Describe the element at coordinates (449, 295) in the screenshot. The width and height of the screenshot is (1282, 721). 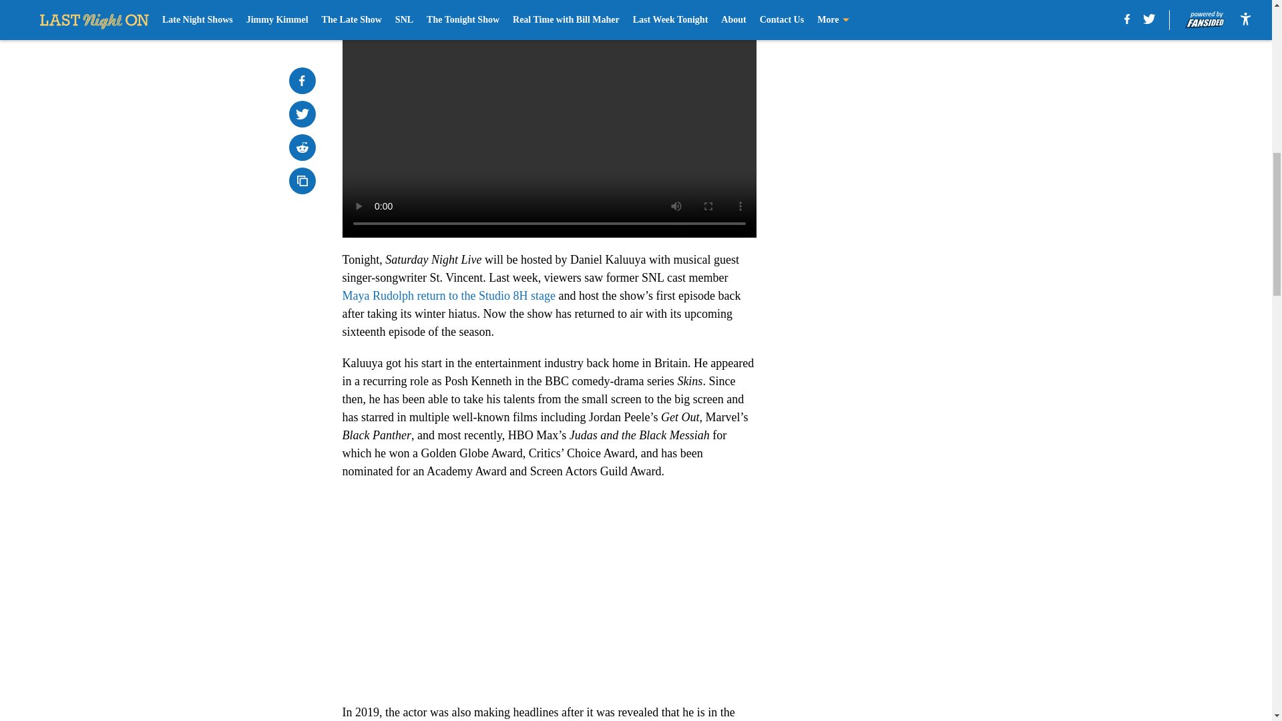
I see `Maya Rudolph return to the Studio 8H stage` at that location.